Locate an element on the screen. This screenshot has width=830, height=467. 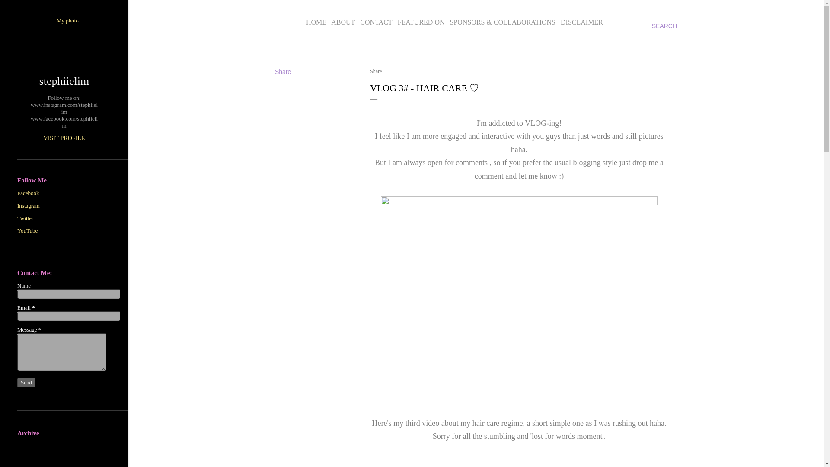
Send is located at coordinates (26, 382).